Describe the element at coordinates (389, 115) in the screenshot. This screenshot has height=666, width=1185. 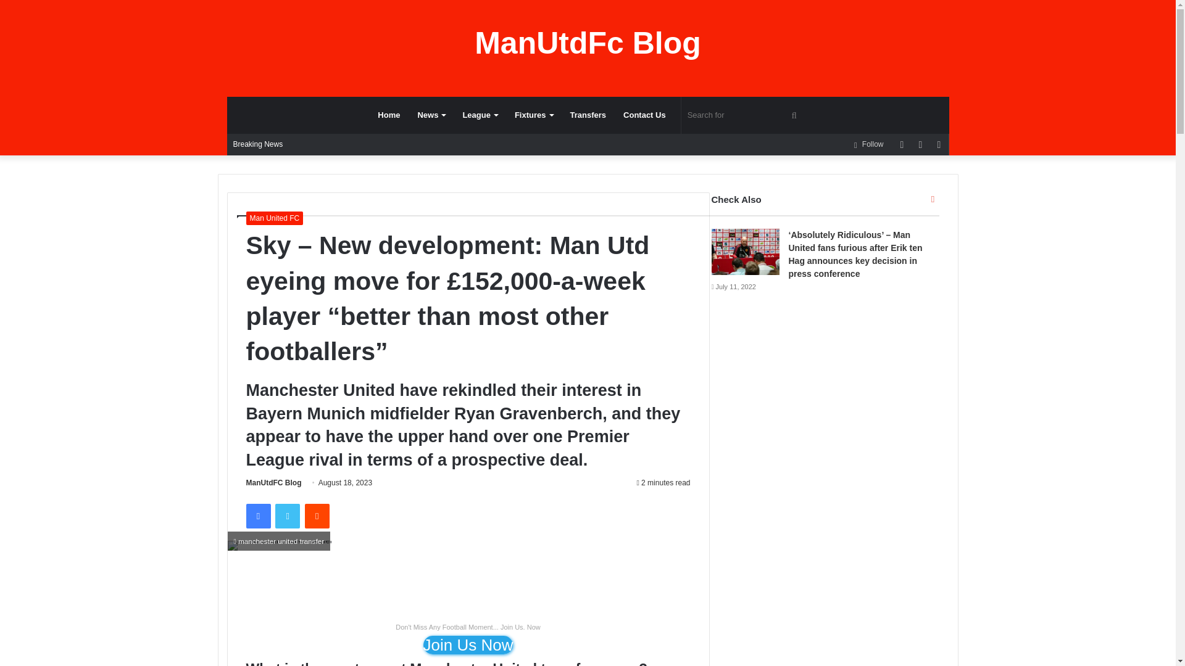
I see `Home` at that location.